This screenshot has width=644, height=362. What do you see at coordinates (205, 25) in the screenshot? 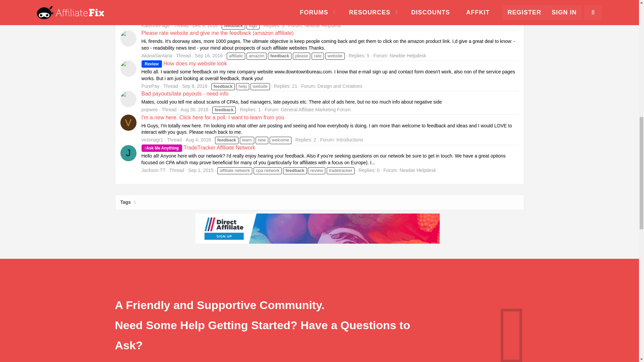
I see `Dec 9, 2016 at 4:53 PM` at bounding box center [205, 25].